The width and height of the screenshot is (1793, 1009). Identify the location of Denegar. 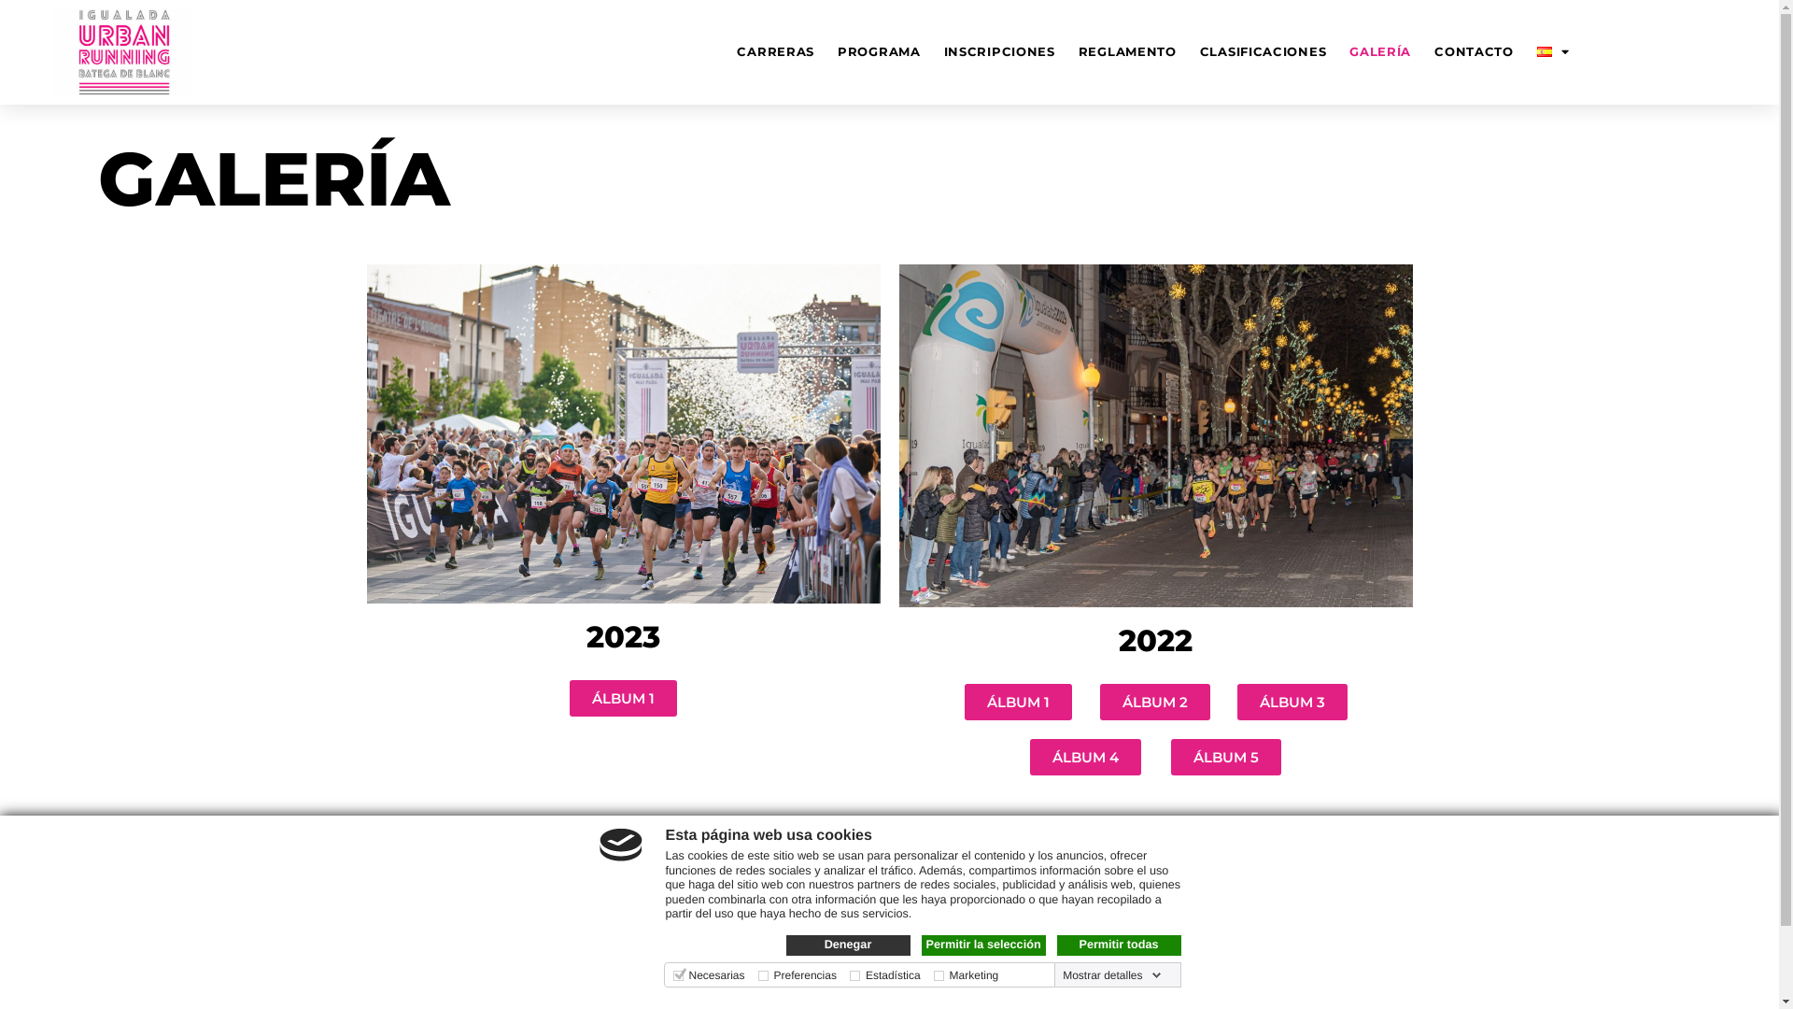
(848, 945).